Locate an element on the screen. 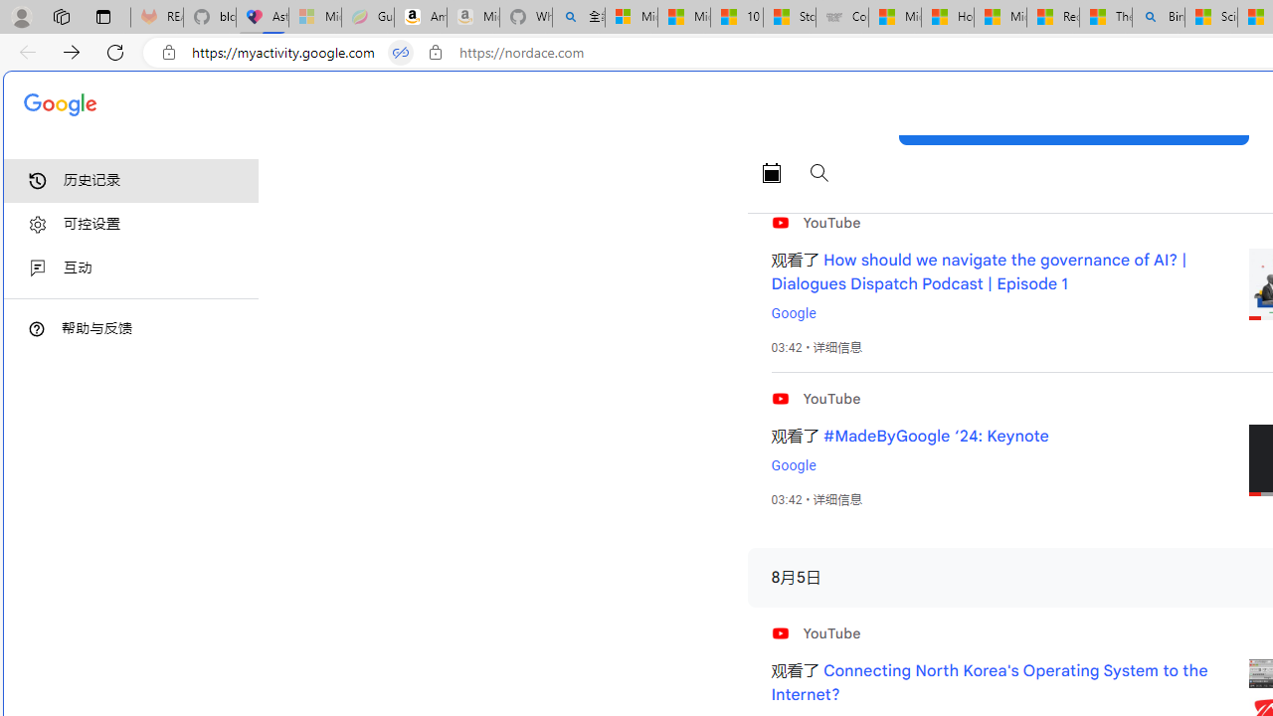 This screenshot has width=1273, height=716. Google is located at coordinates (793, 465).